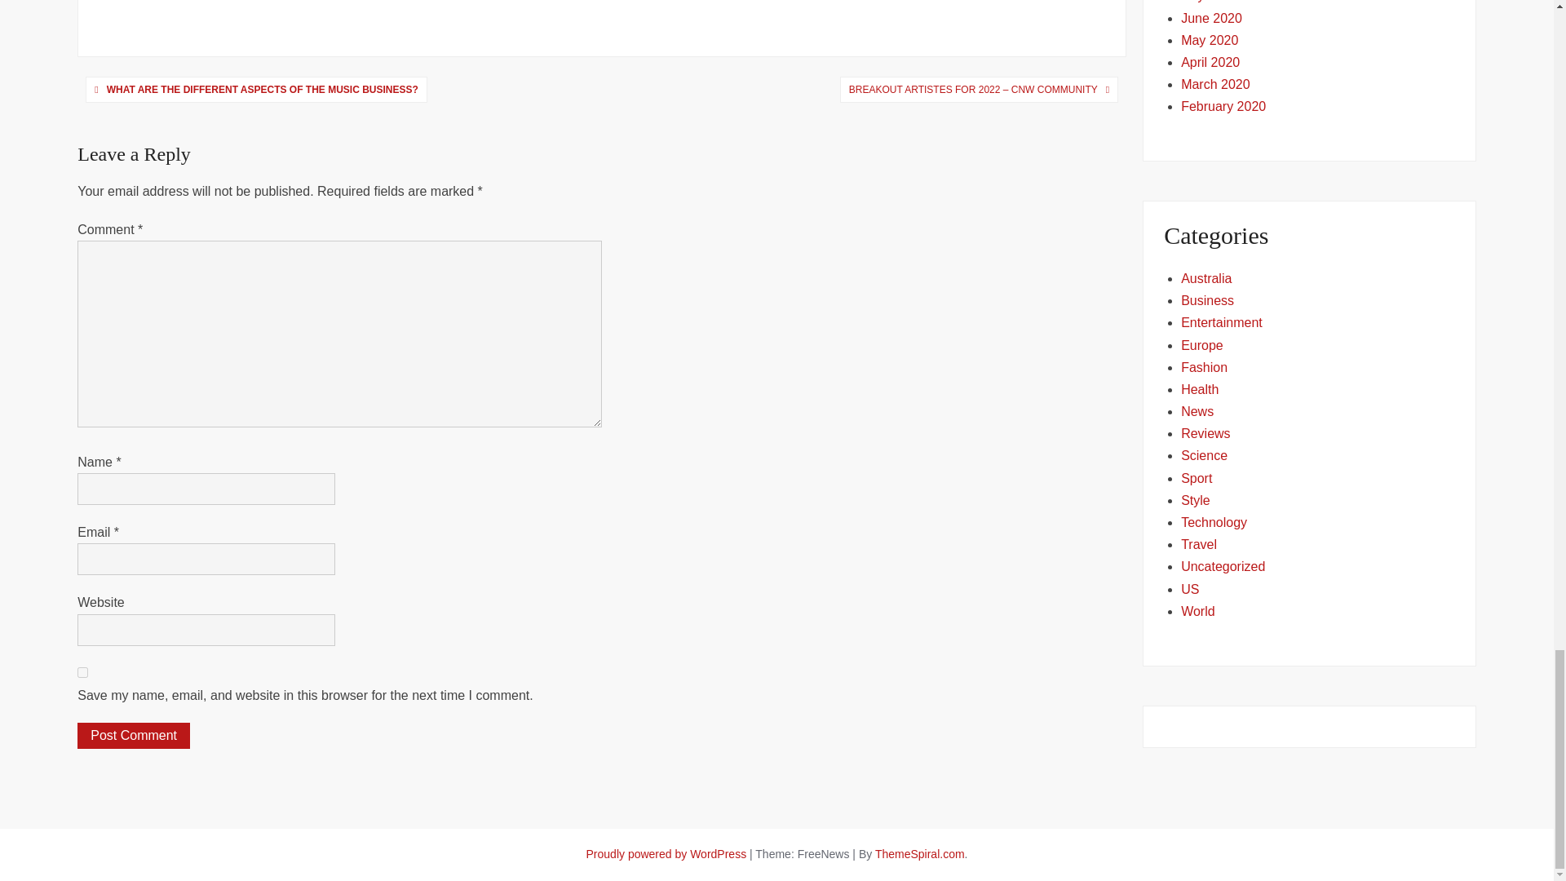 This screenshot has width=1566, height=881. I want to click on yes, so click(82, 672).